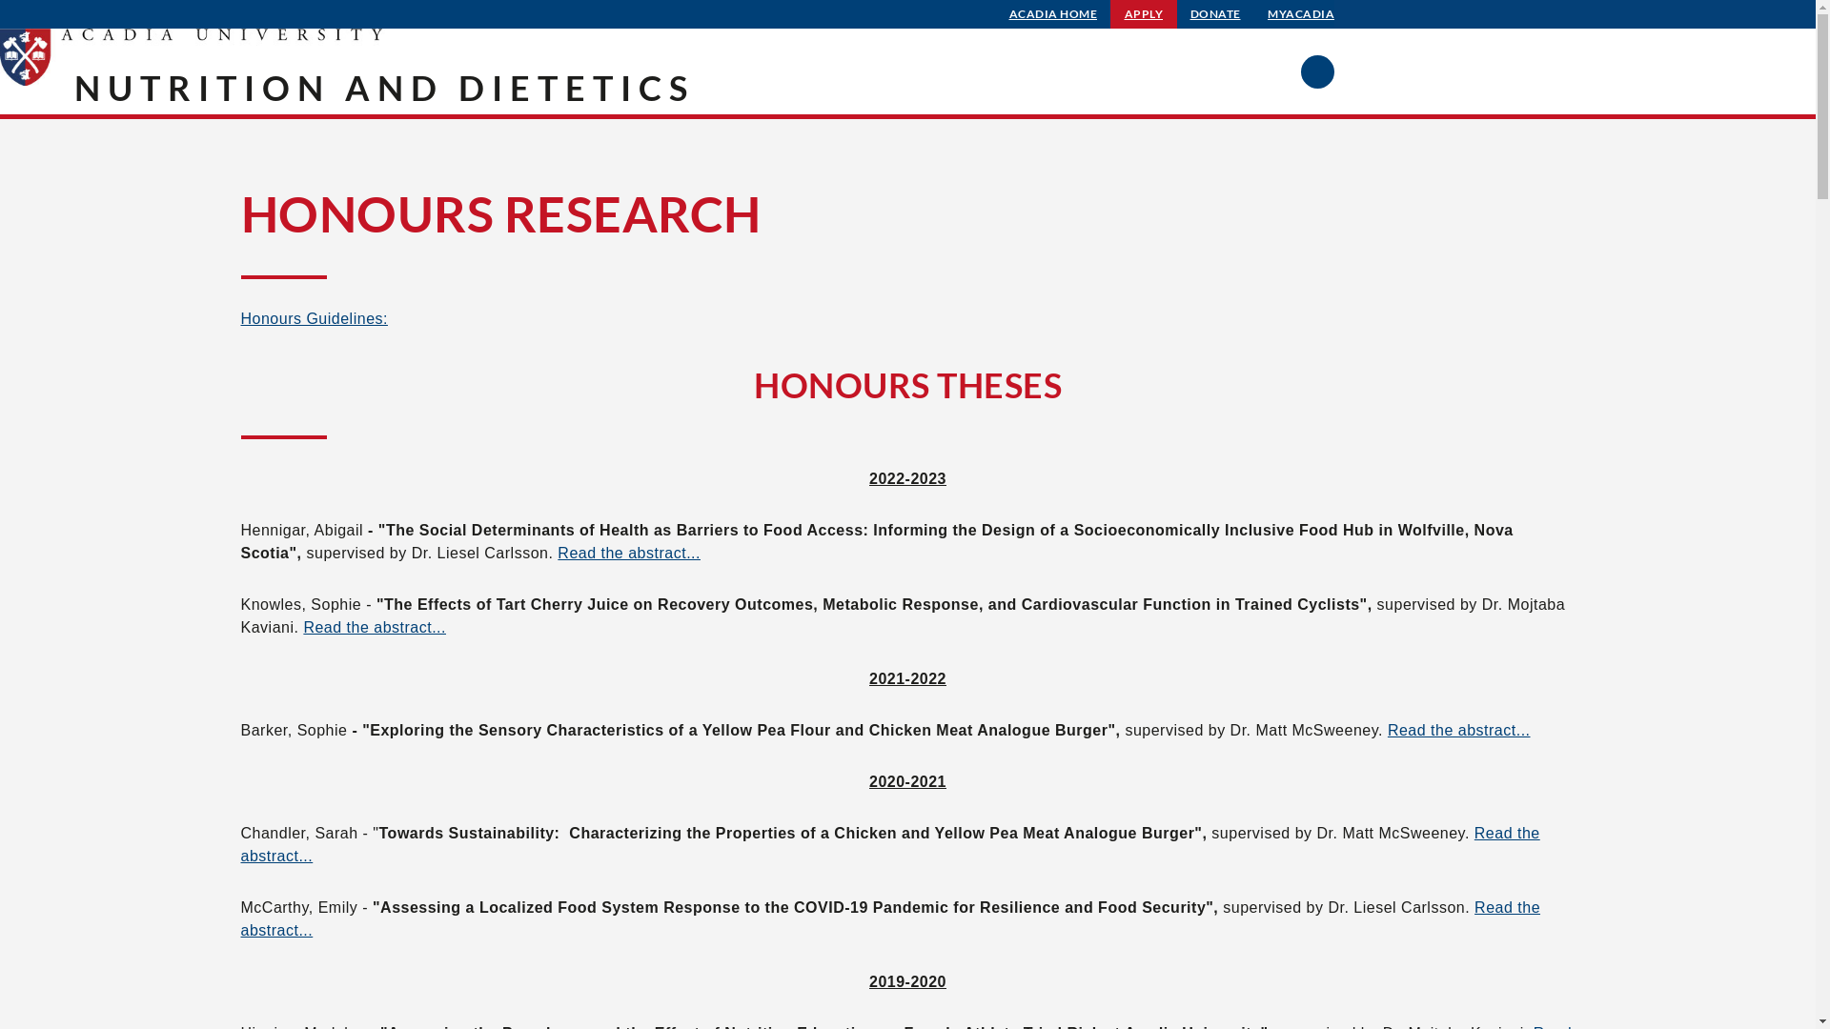 This screenshot has width=1830, height=1029. Describe the element at coordinates (1301, 14) in the screenshot. I see `MYACADIA` at that location.